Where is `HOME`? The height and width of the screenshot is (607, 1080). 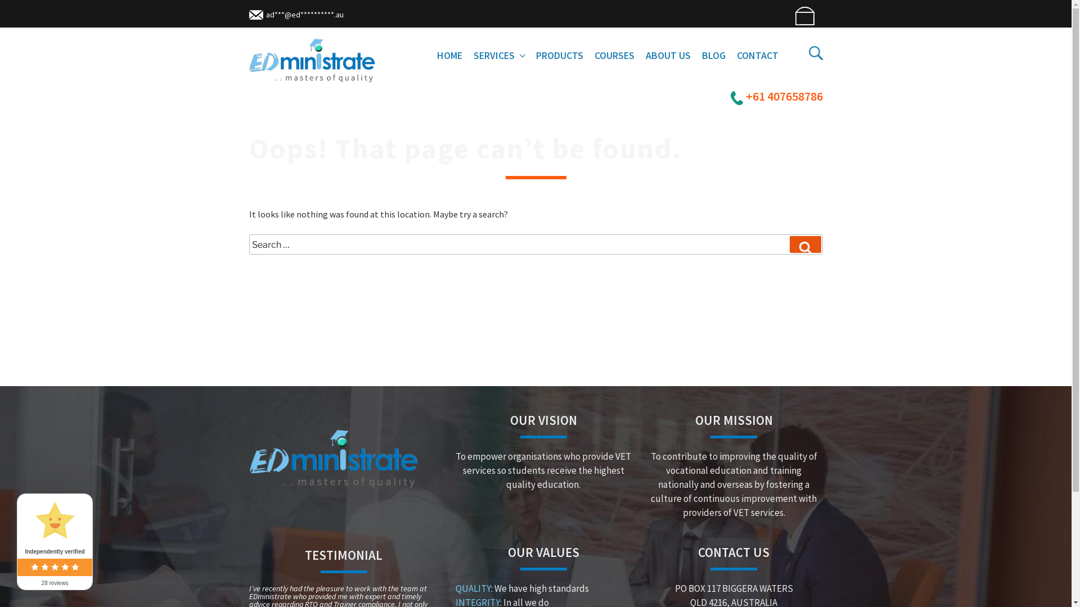 HOME is located at coordinates (449, 55).